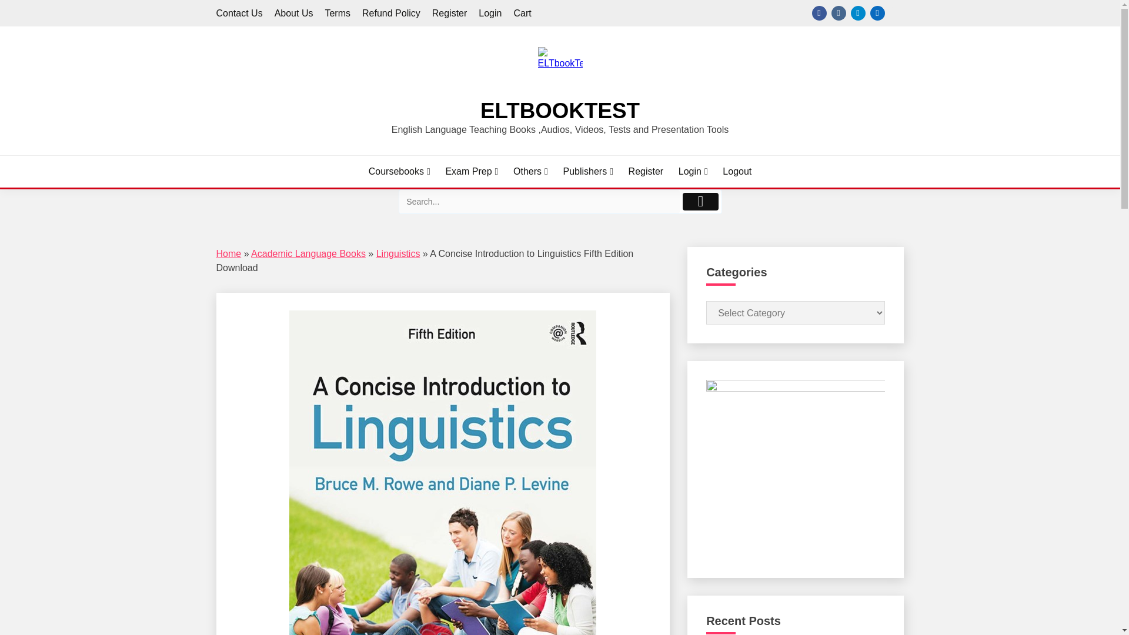 The image size is (1129, 635). What do you see at coordinates (539, 201) in the screenshot?
I see `Search` at bounding box center [539, 201].